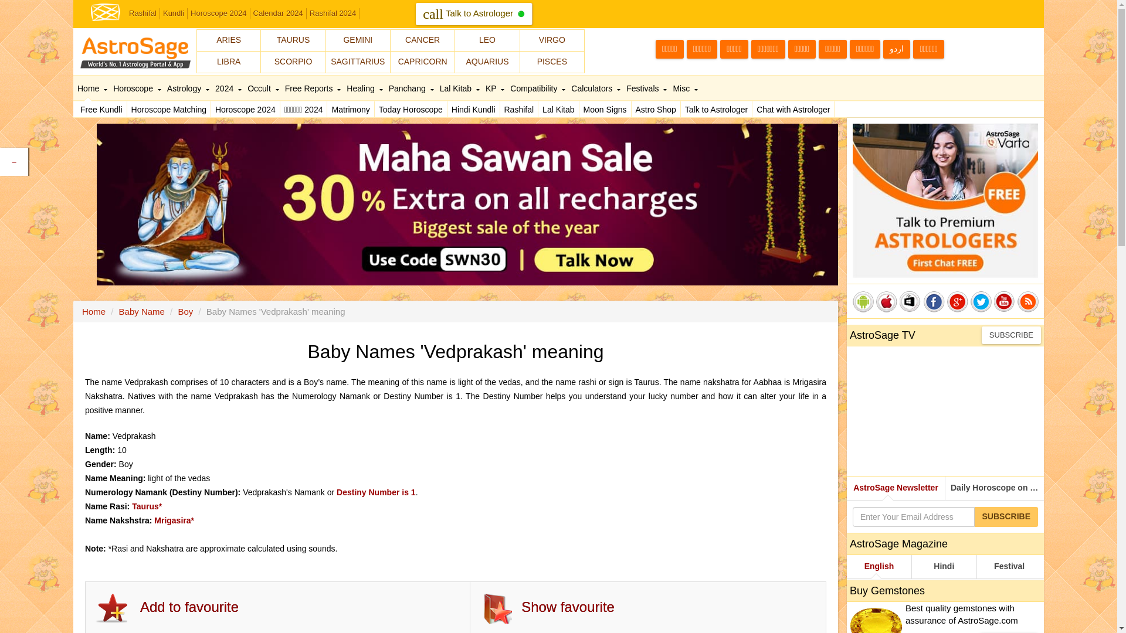 The image size is (1126, 633). Describe the element at coordinates (474, 14) in the screenshot. I see `Hindi Kundli` at that location.